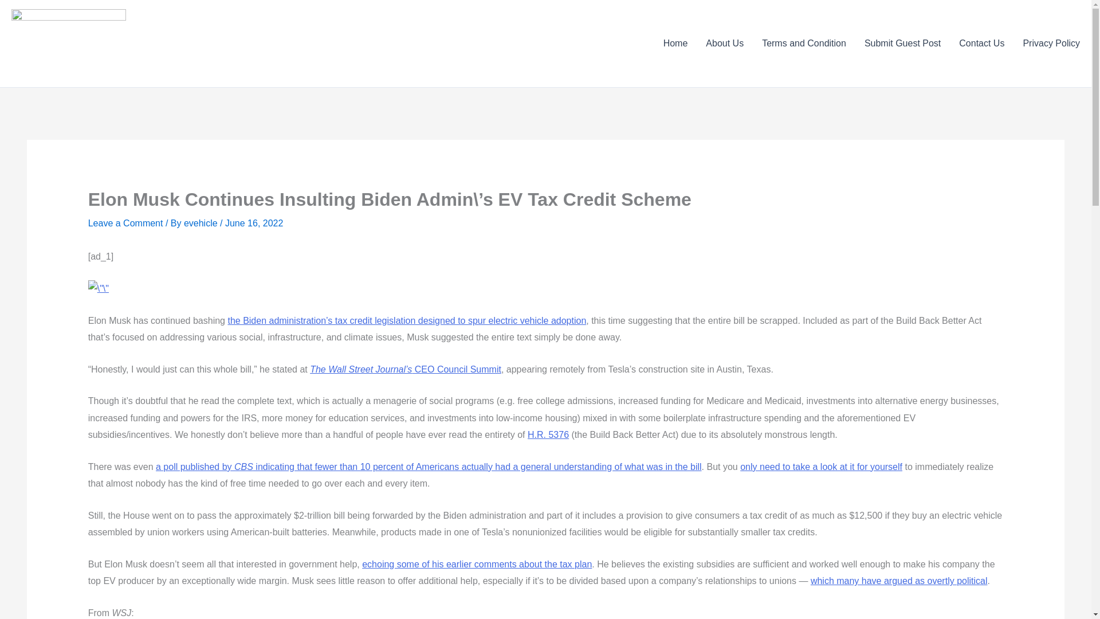 The image size is (1100, 619). Describe the element at coordinates (202, 224) in the screenshot. I see `View all posts by evehicle` at that location.